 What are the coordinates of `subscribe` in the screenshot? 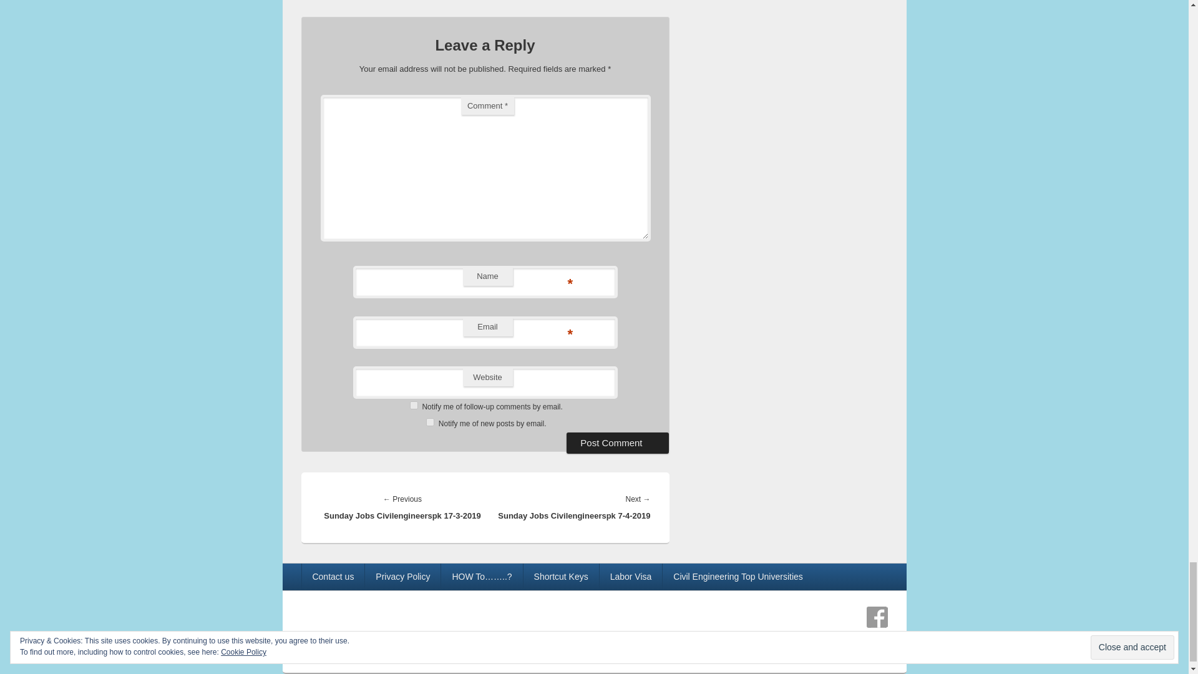 It's located at (430, 422).